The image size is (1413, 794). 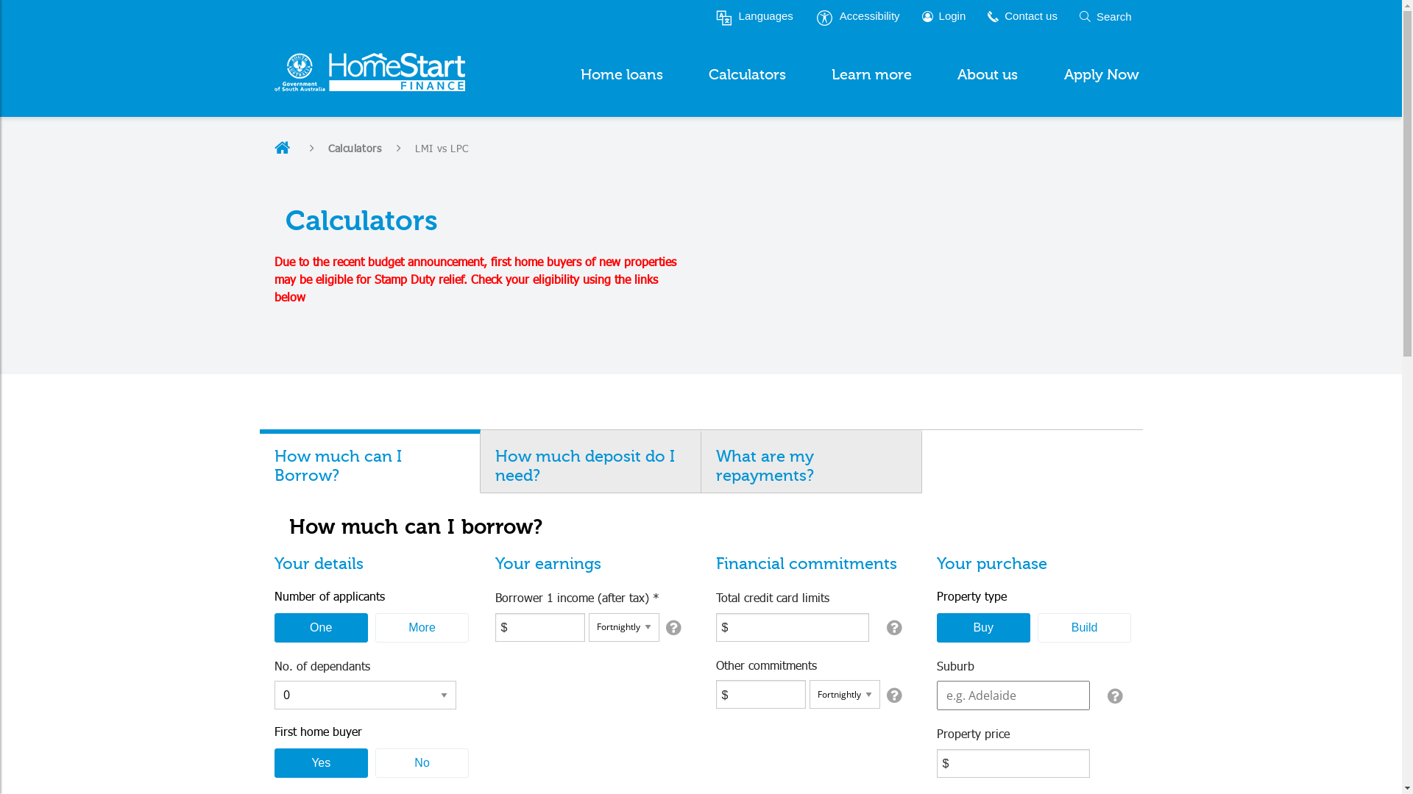 What do you see at coordinates (590, 463) in the screenshot?
I see `How much deposit do I need?` at bounding box center [590, 463].